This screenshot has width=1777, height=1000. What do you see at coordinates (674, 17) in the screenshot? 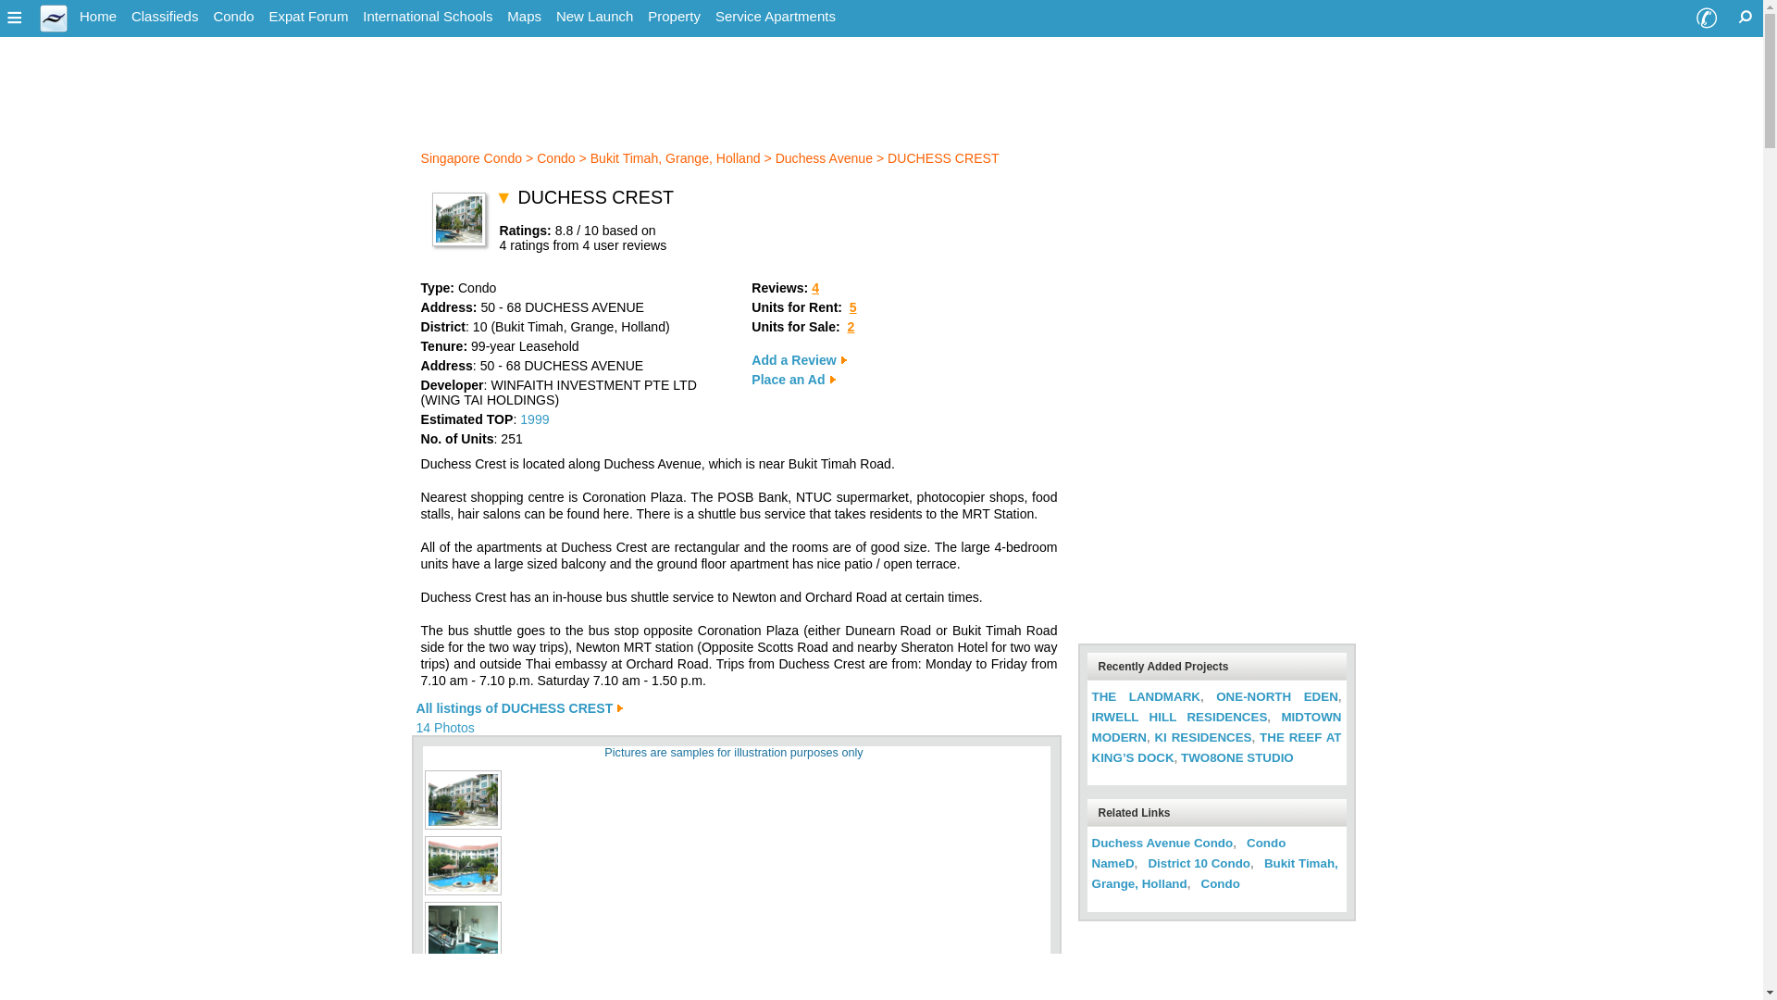
I see `Property` at bounding box center [674, 17].